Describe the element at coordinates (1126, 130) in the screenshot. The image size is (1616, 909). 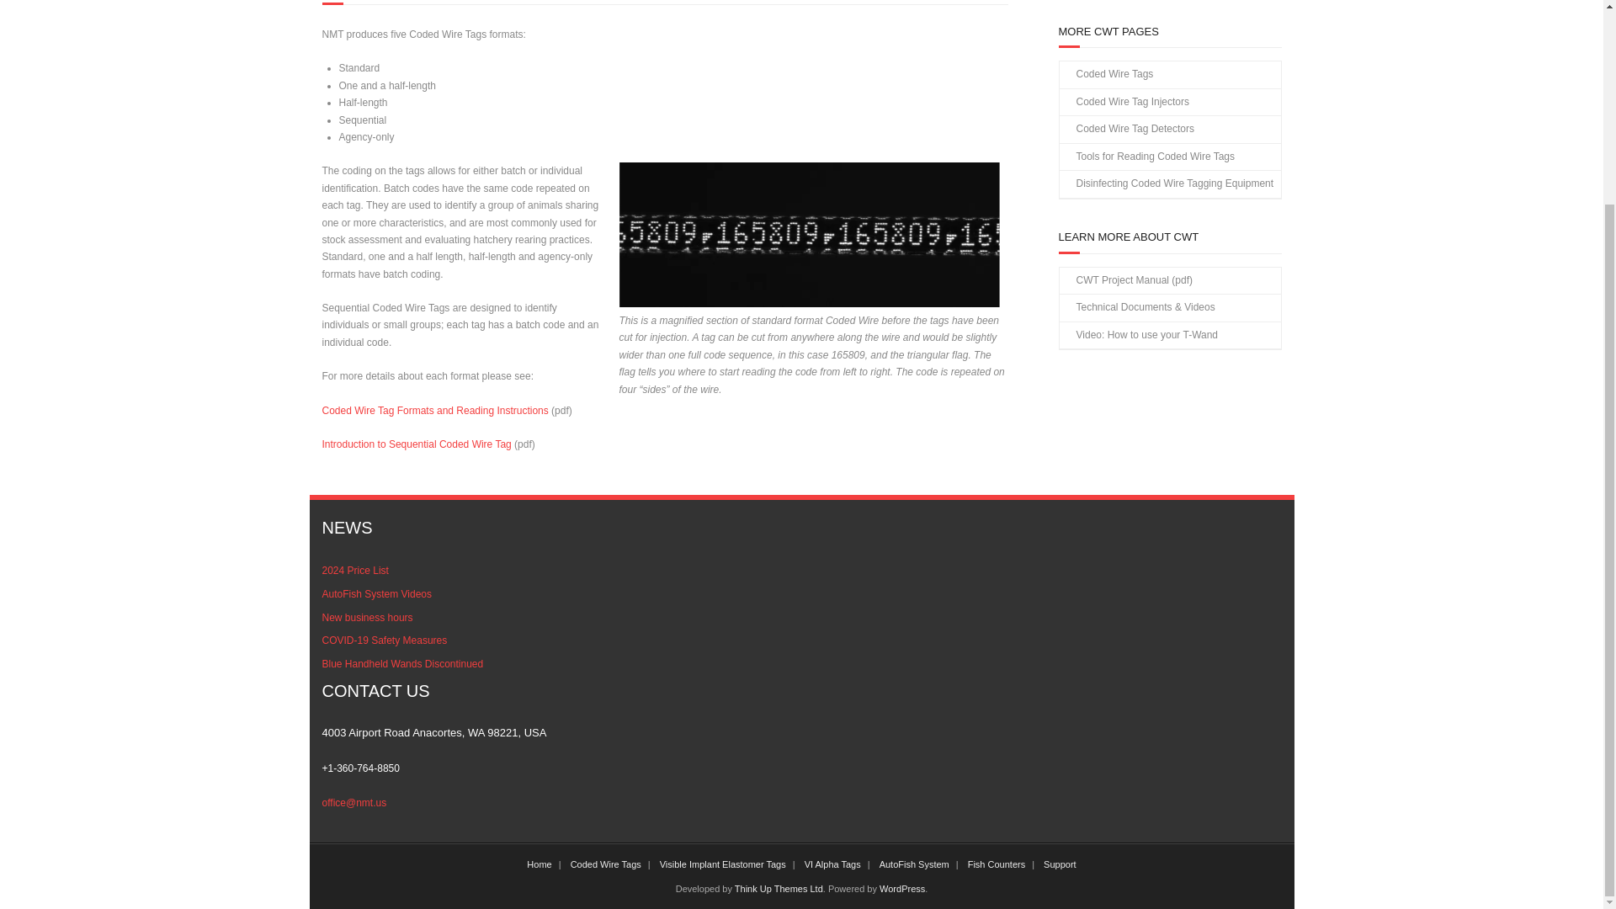
I see `Coded Wire Tag Detectors` at that location.